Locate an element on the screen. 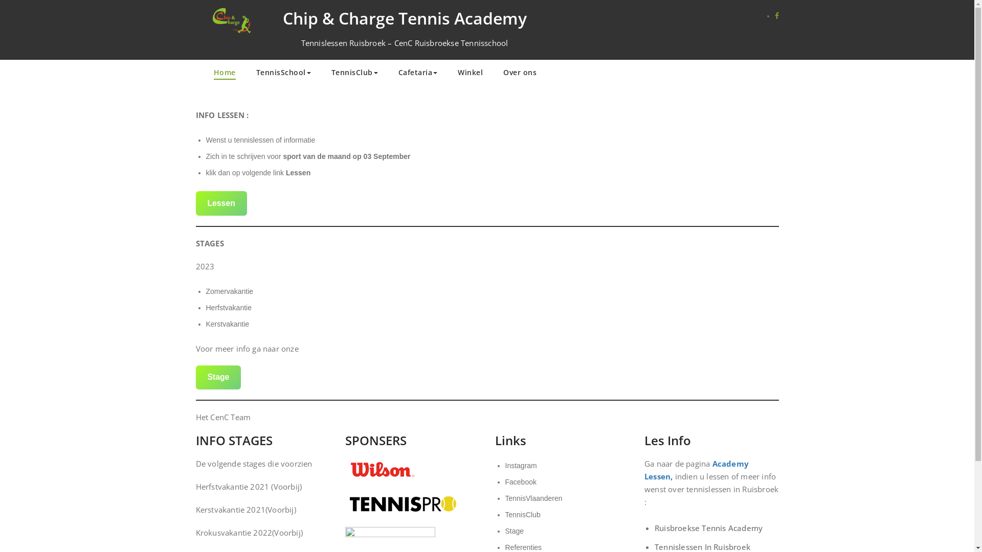 Image resolution: width=982 pixels, height=552 pixels. Referenties is located at coordinates (524, 547).